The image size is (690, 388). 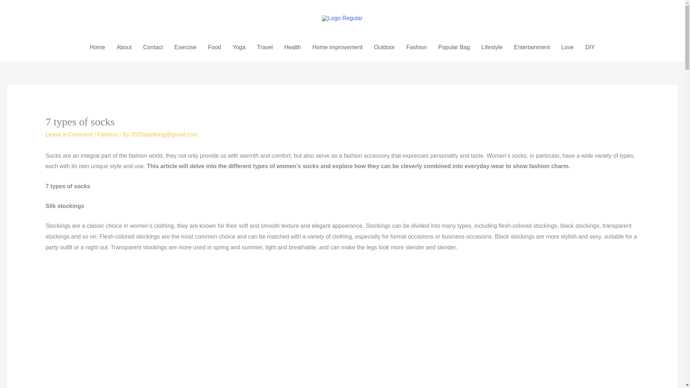 What do you see at coordinates (214, 47) in the screenshot?
I see `Food` at bounding box center [214, 47].